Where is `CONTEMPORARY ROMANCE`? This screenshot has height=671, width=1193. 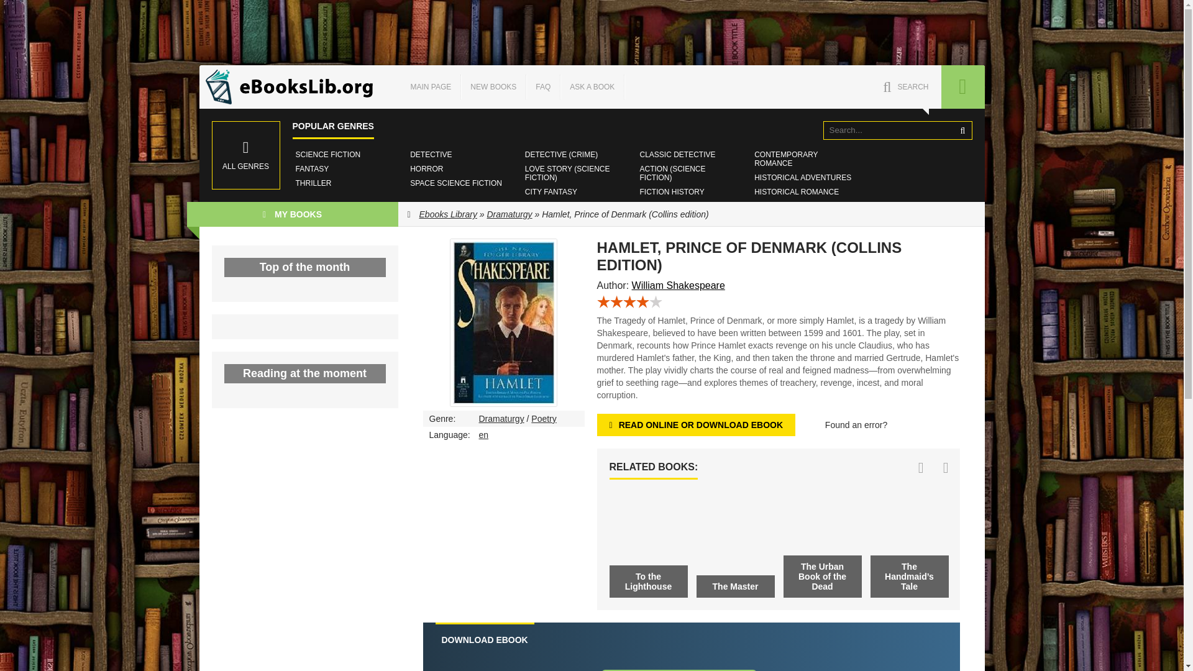
CONTEMPORARY ROMANCE is located at coordinates (804, 159).